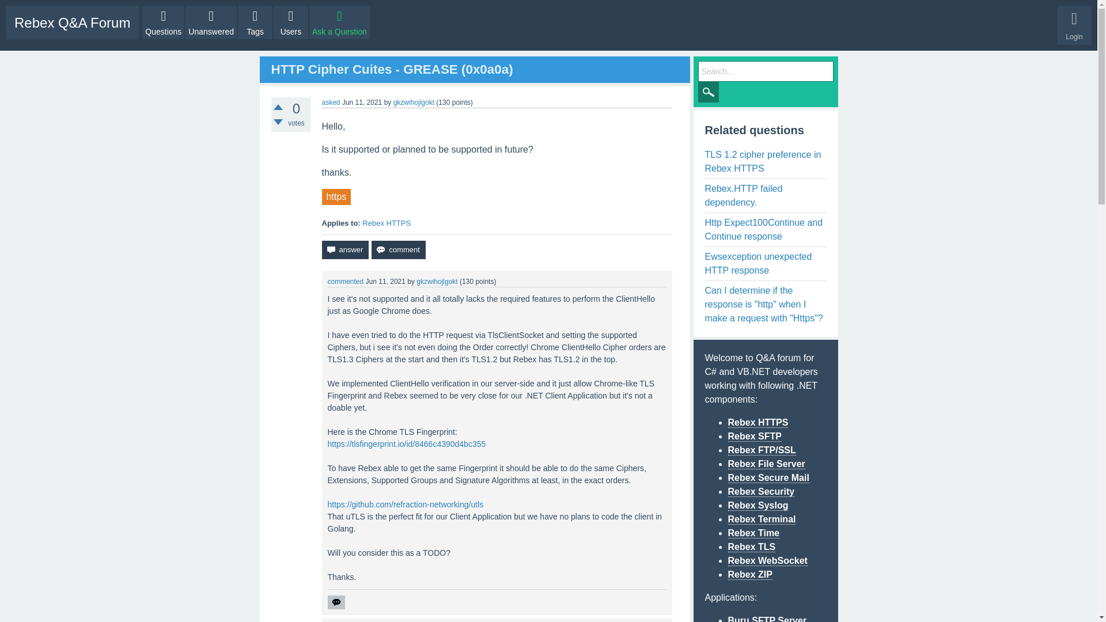 The height and width of the screenshot is (622, 1106). I want to click on comment, so click(398, 250).